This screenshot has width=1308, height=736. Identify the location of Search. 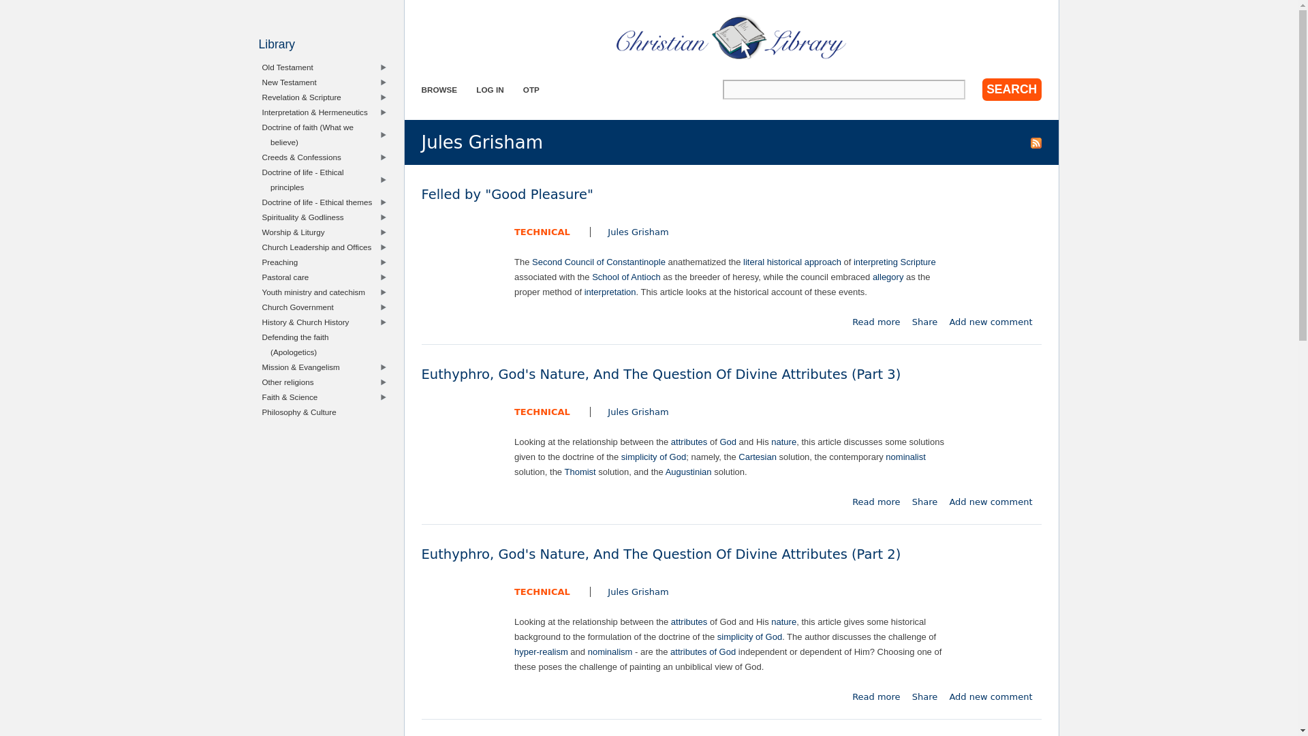
(1011, 89).